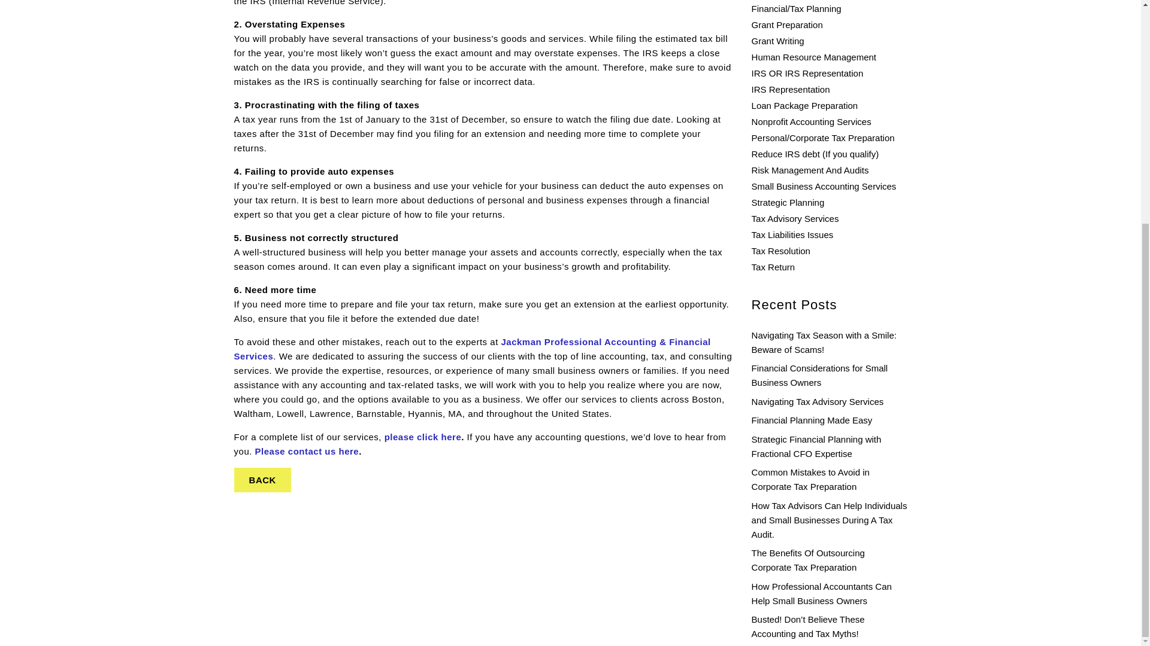  I want to click on Please contact us here, so click(307, 451).